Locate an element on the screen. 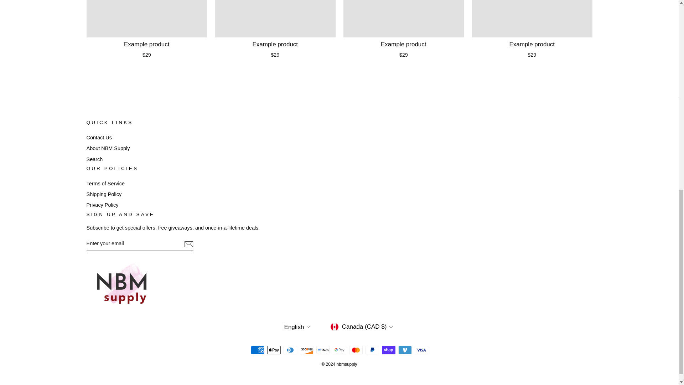  American Express is located at coordinates (257, 350).